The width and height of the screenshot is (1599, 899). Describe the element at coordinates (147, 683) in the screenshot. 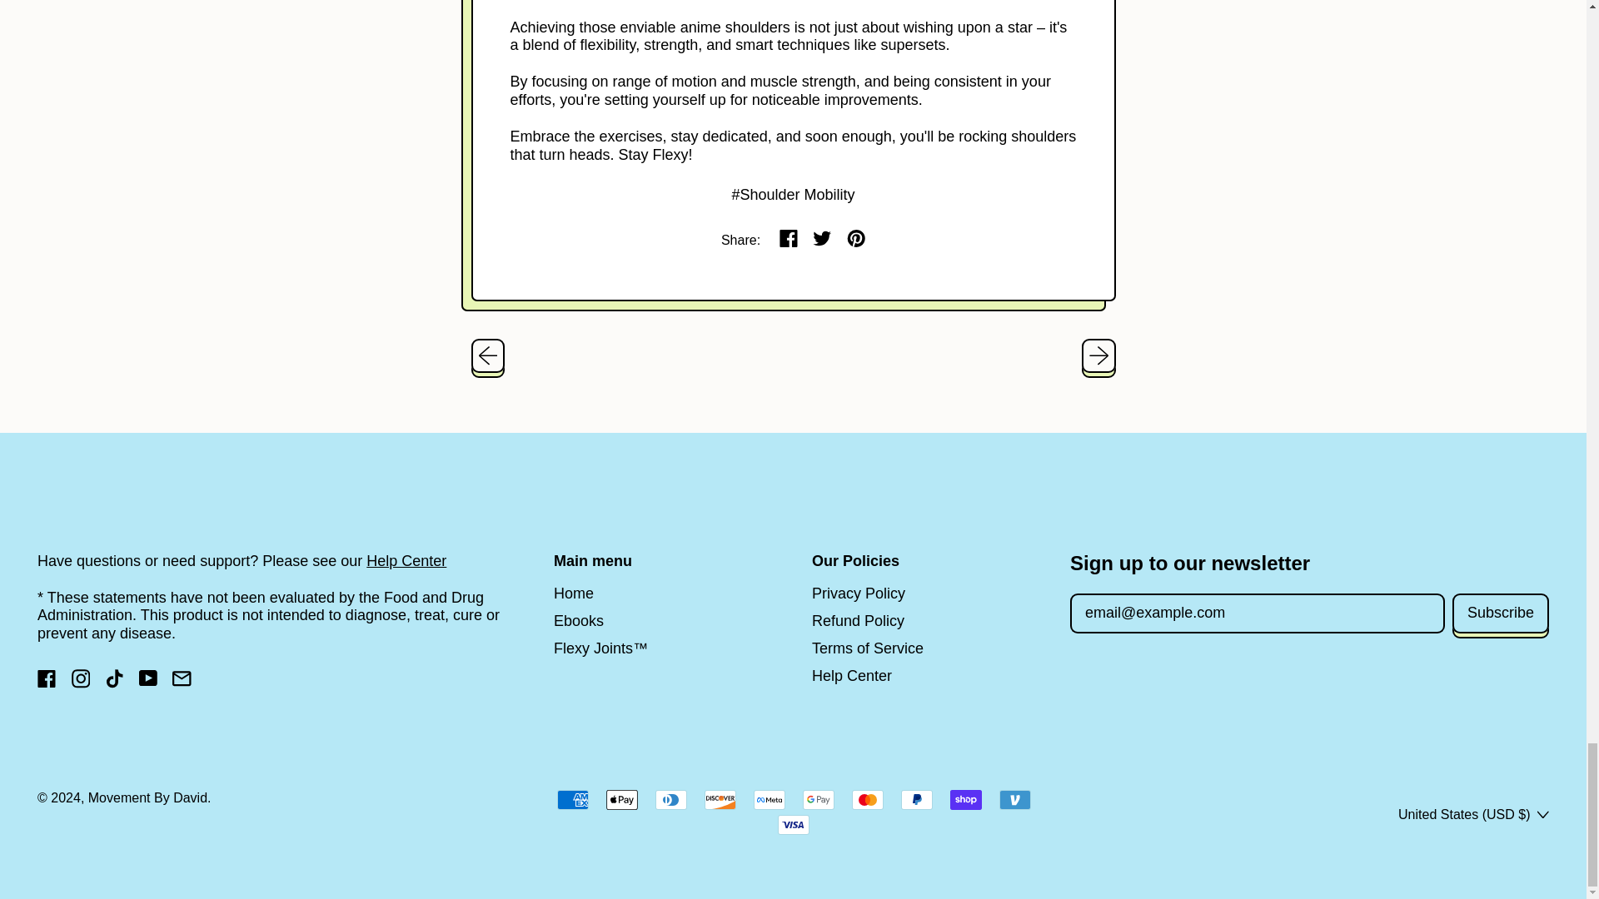

I see `YouTube` at that location.